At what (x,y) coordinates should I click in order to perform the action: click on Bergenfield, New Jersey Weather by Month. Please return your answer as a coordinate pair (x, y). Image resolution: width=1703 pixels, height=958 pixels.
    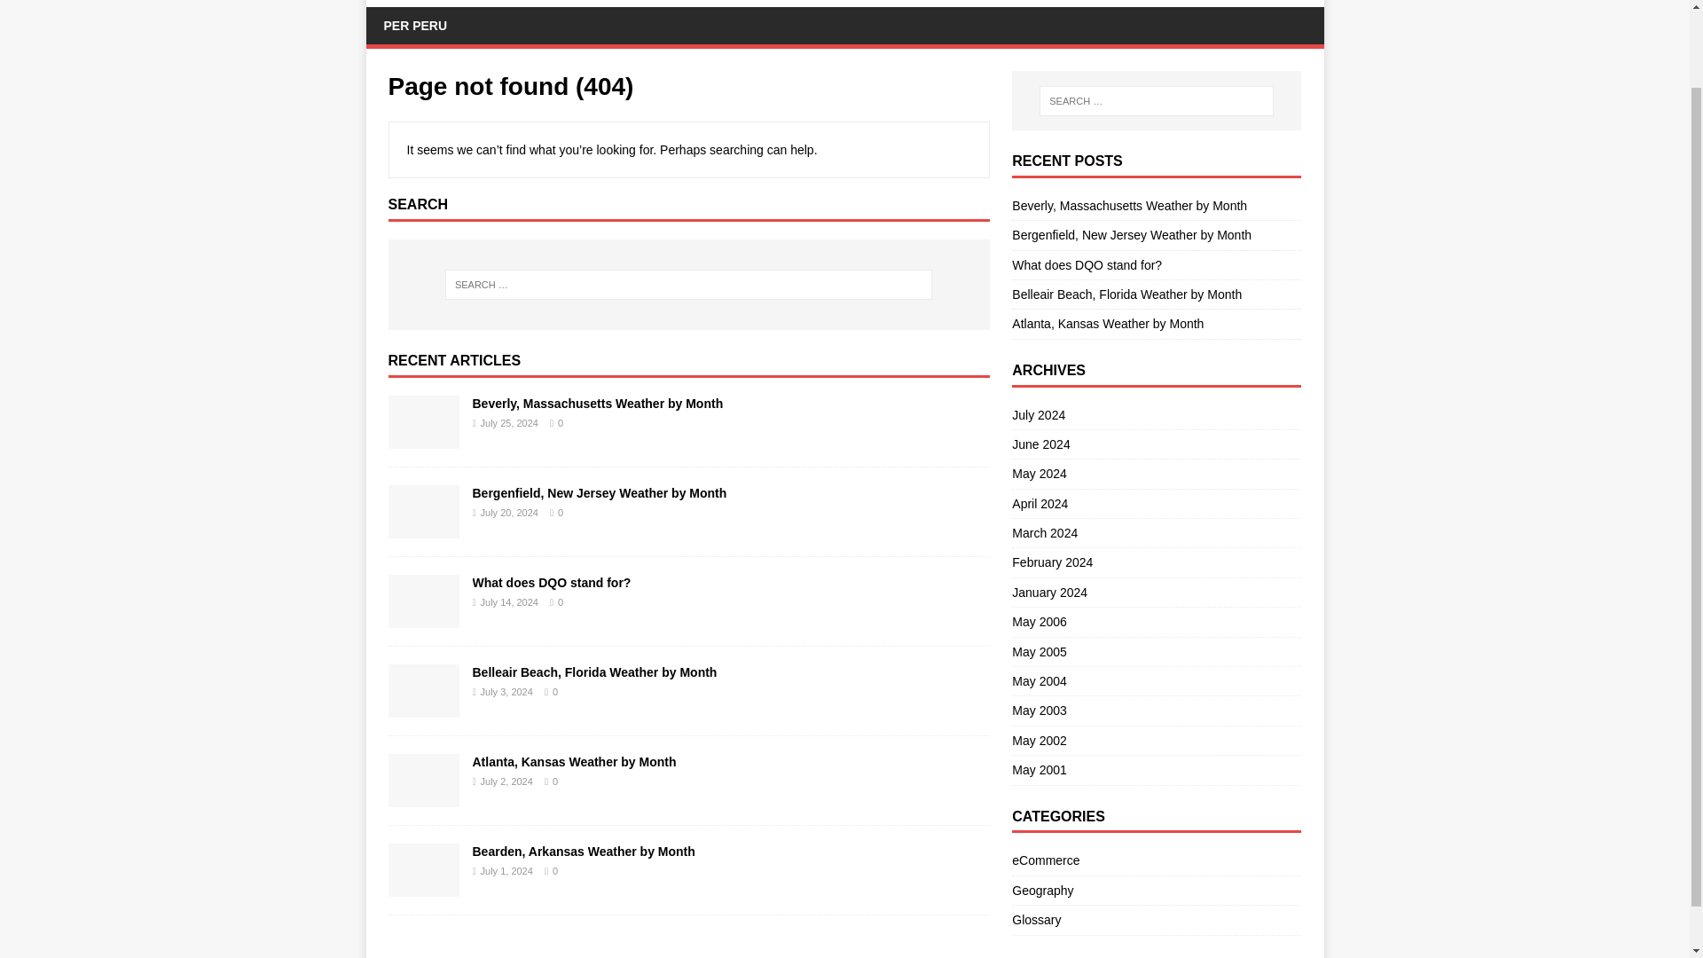
    Looking at the image, I should click on (599, 492).